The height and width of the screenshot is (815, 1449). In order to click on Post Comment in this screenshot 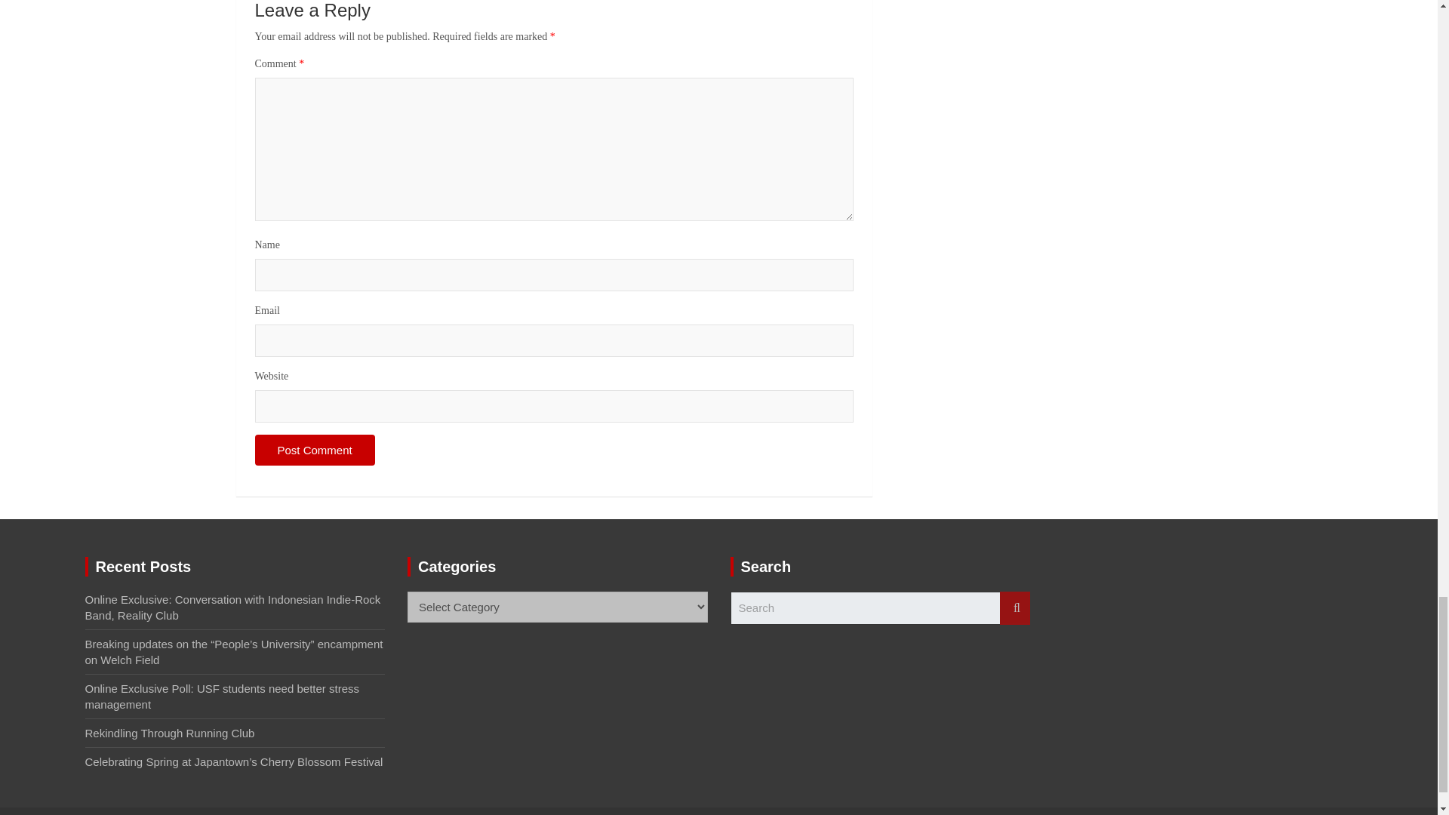, I will do `click(315, 450)`.